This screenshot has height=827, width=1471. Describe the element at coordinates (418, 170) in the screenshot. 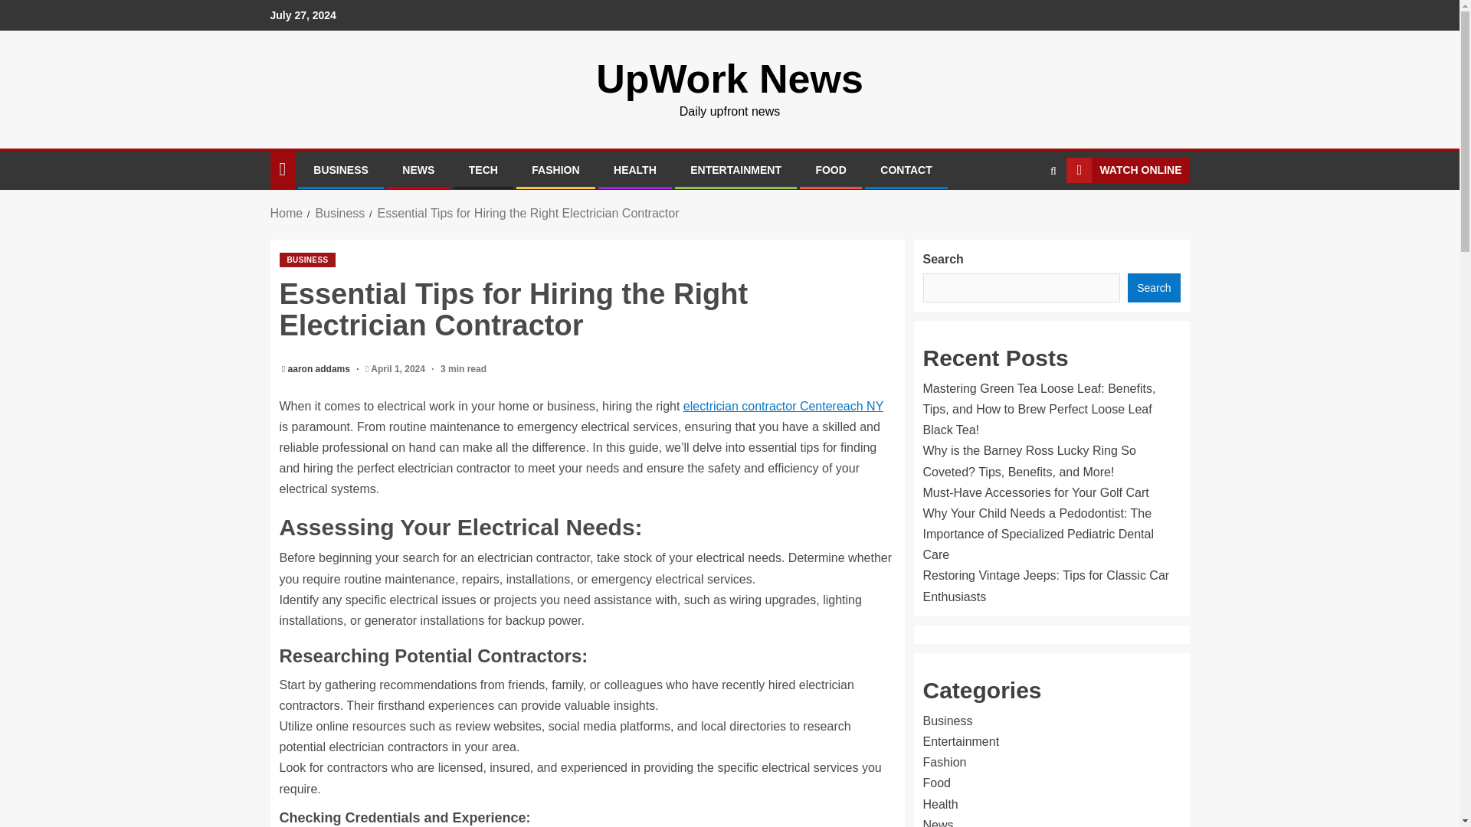

I see `NEWS` at that location.